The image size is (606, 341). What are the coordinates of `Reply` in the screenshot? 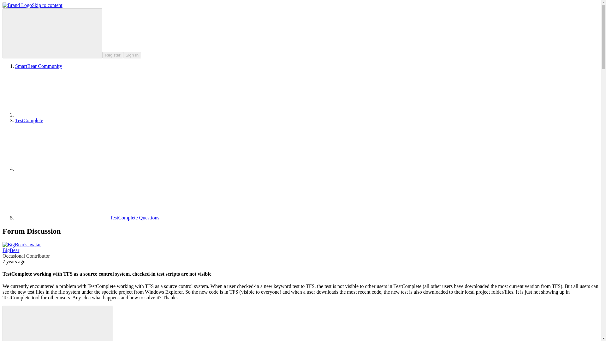 It's located at (52, 324).